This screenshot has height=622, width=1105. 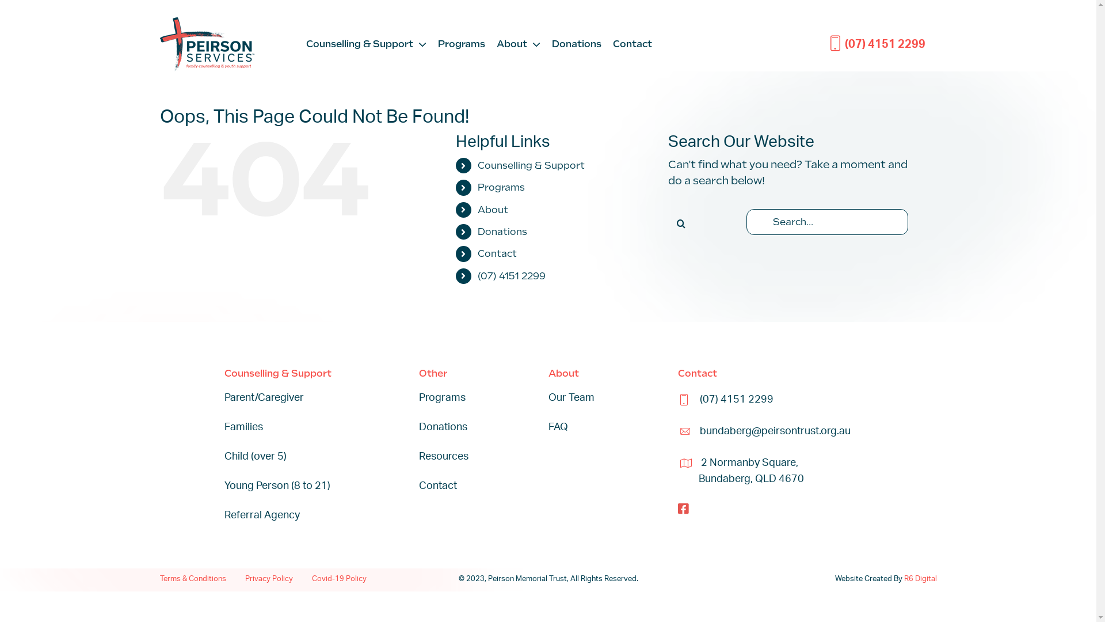 What do you see at coordinates (576, 44) in the screenshot?
I see `Donations` at bounding box center [576, 44].